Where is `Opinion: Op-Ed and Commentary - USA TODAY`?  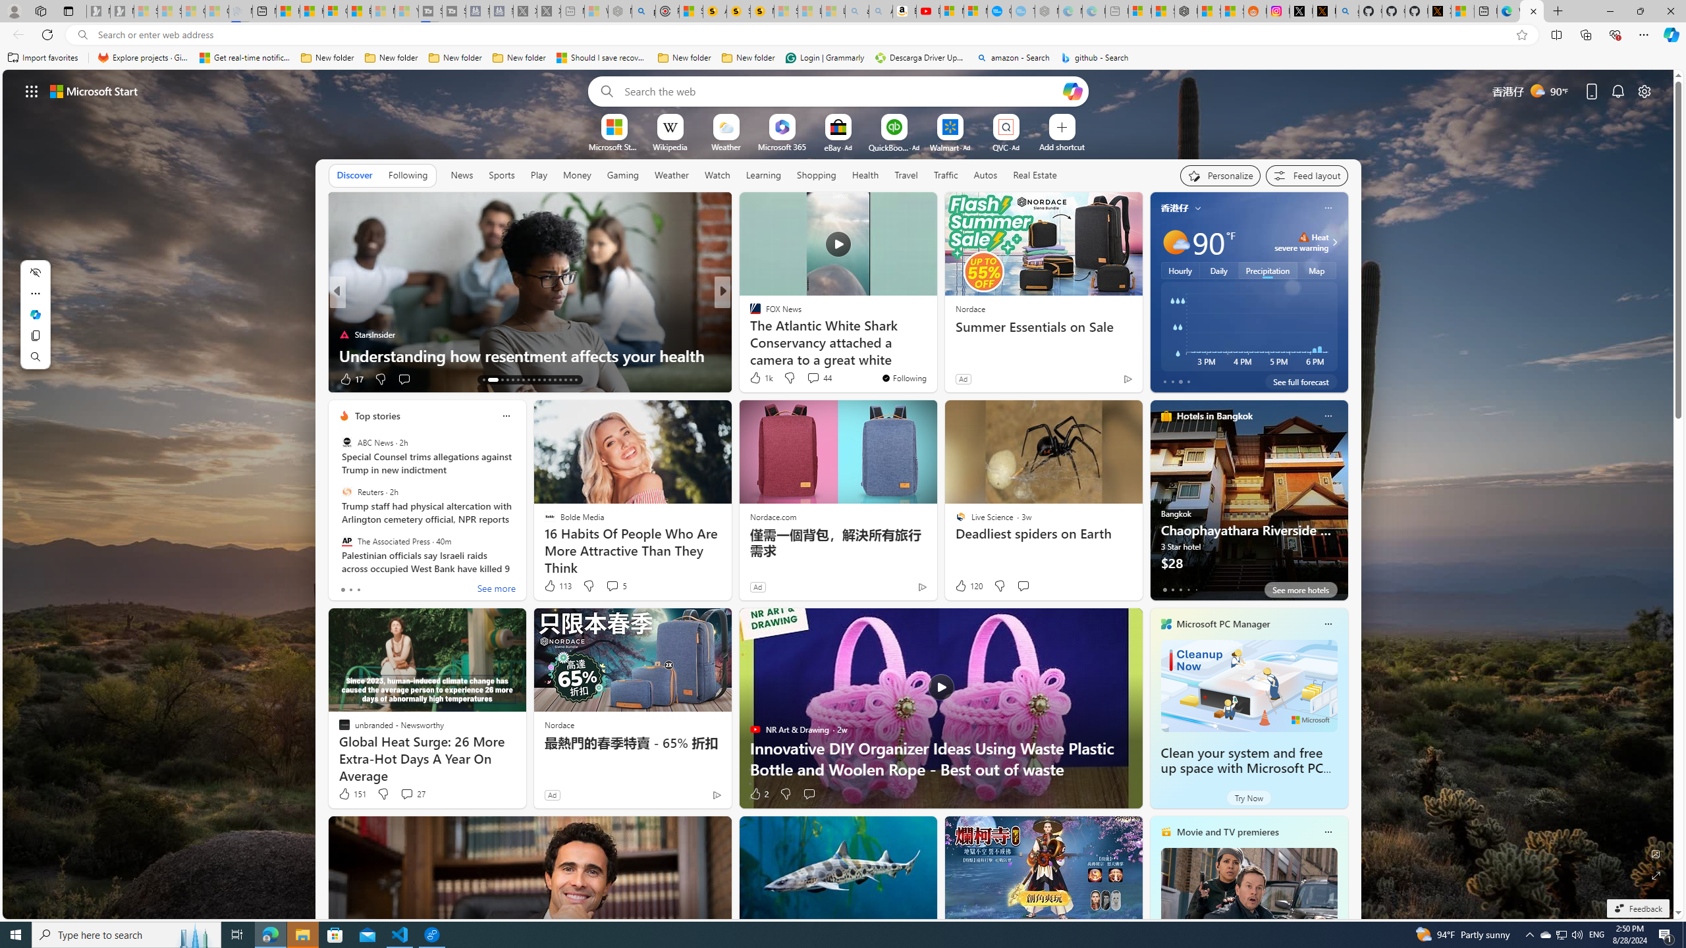
Opinion: Op-Ed and Commentary - USA TODAY is located at coordinates (998, 11).